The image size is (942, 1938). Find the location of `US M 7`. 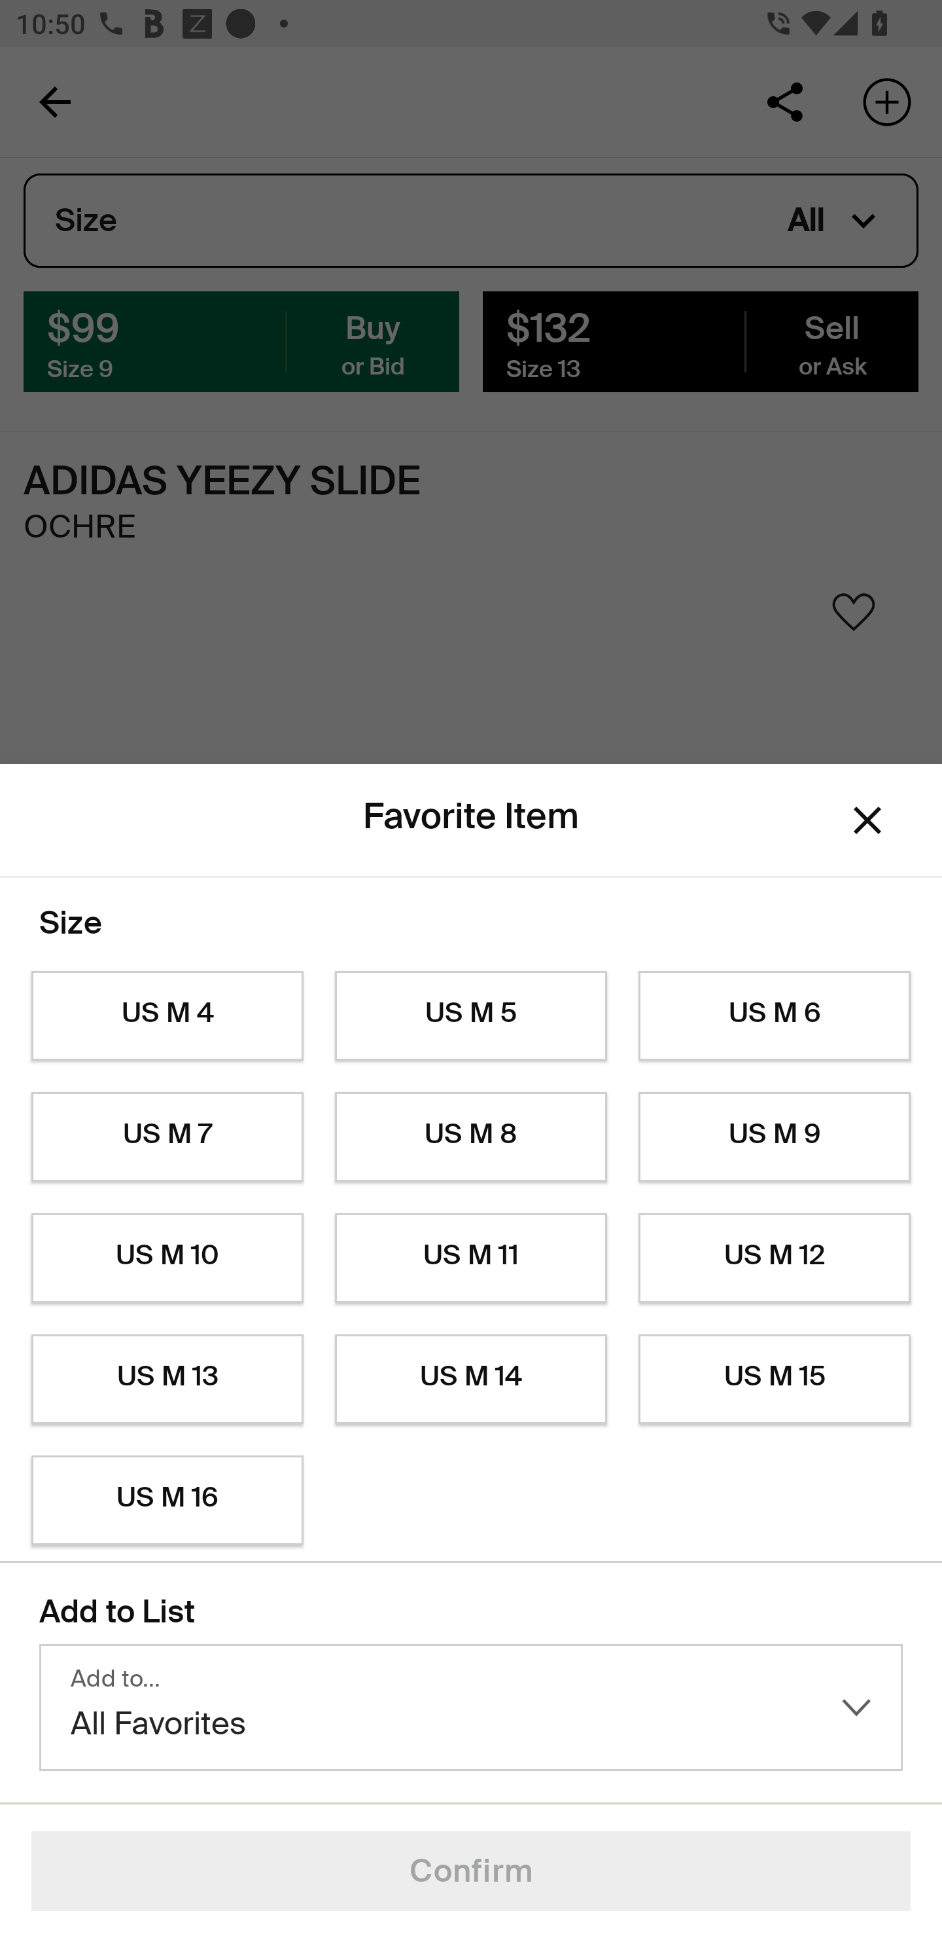

US M 7 is located at coordinates (167, 1137).